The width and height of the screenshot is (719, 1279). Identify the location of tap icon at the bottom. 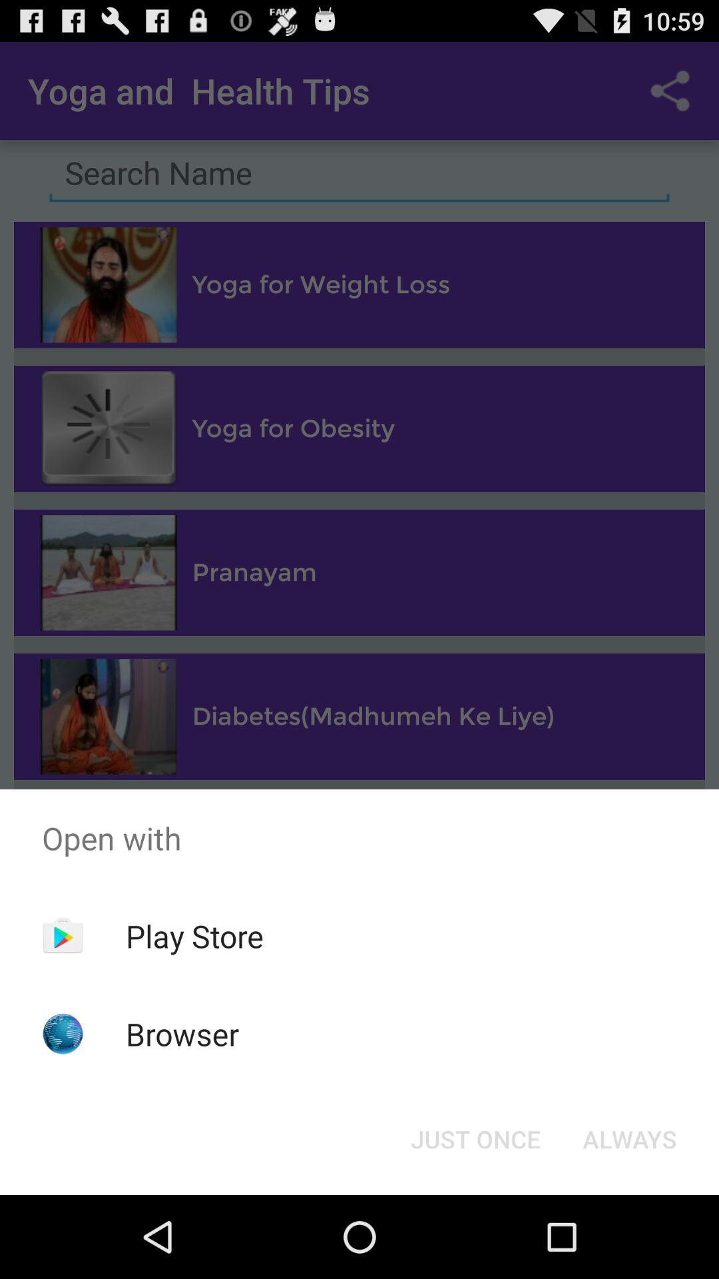
(475, 1139).